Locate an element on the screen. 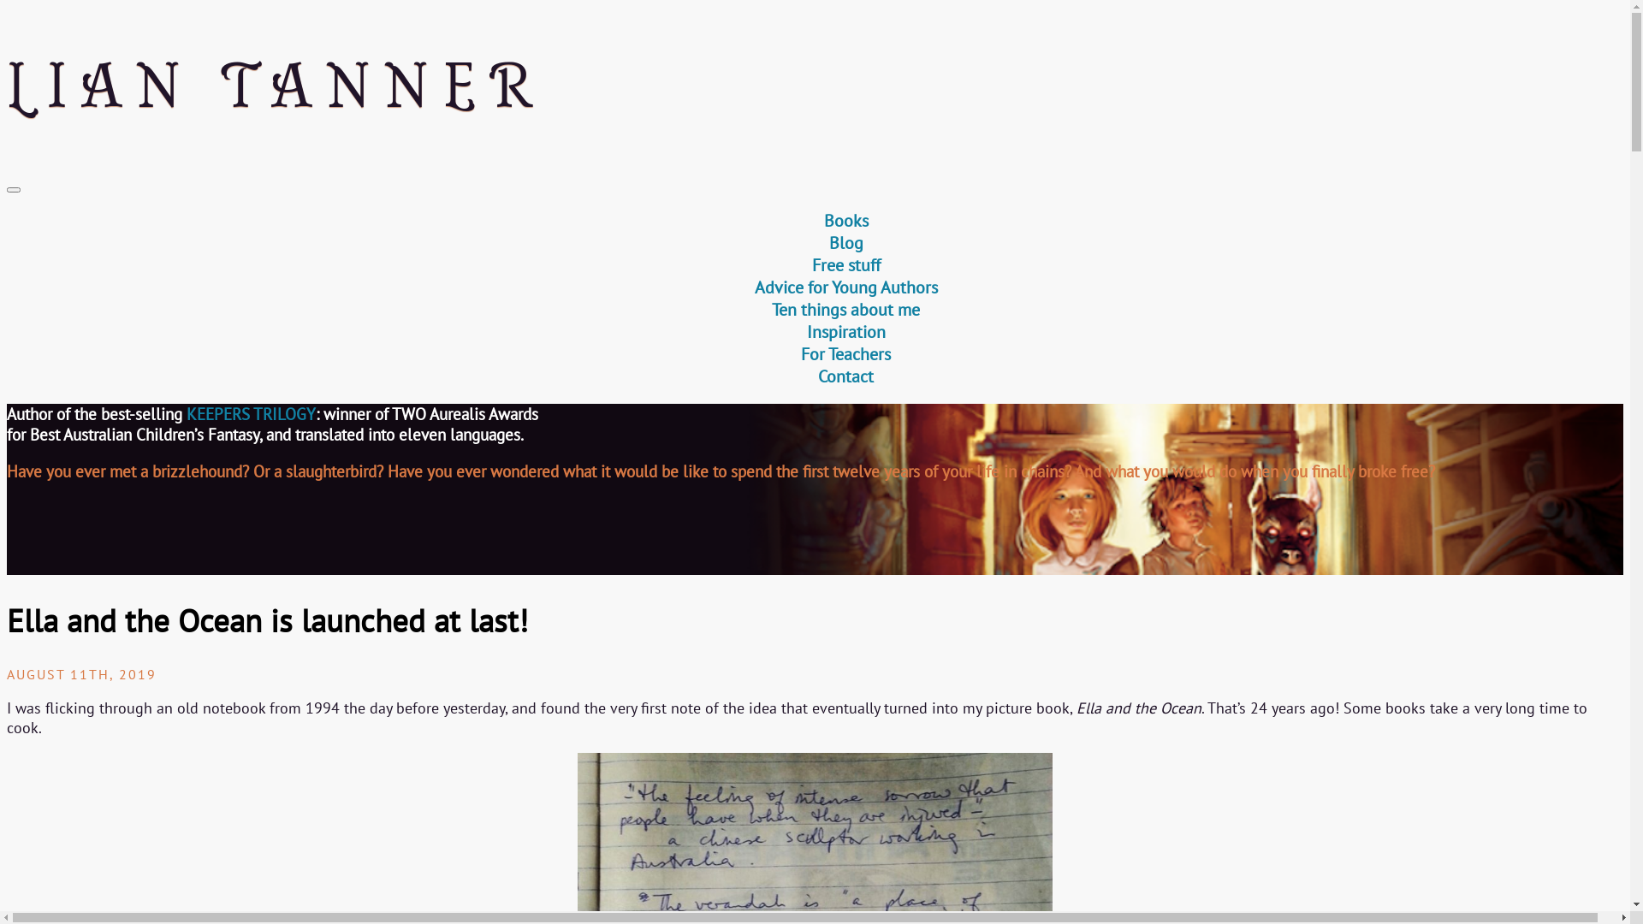 The height and width of the screenshot is (924, 1643). For Teachers is located at coordinates (845, 354).